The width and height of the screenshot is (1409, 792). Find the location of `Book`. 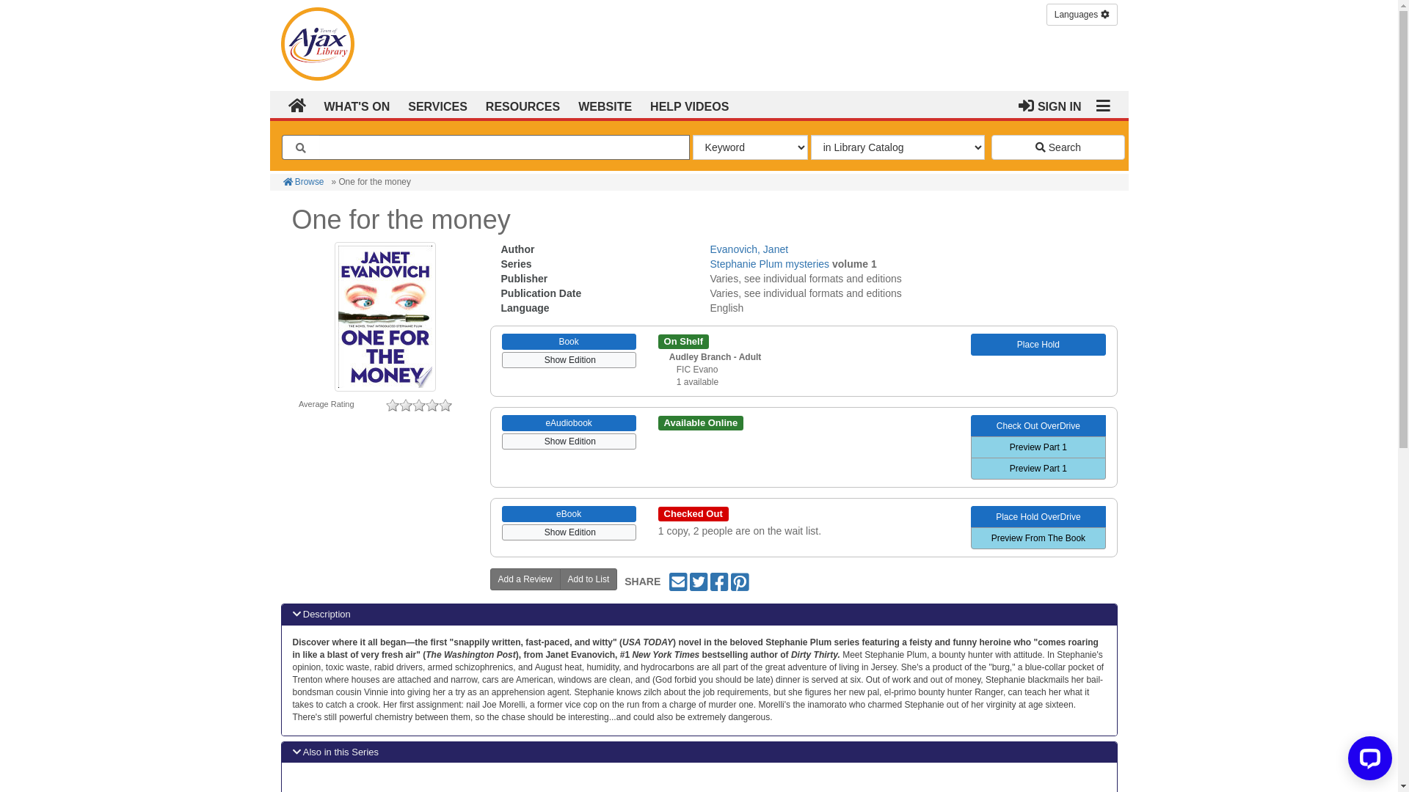

Book is located at coordinates (569, 342).